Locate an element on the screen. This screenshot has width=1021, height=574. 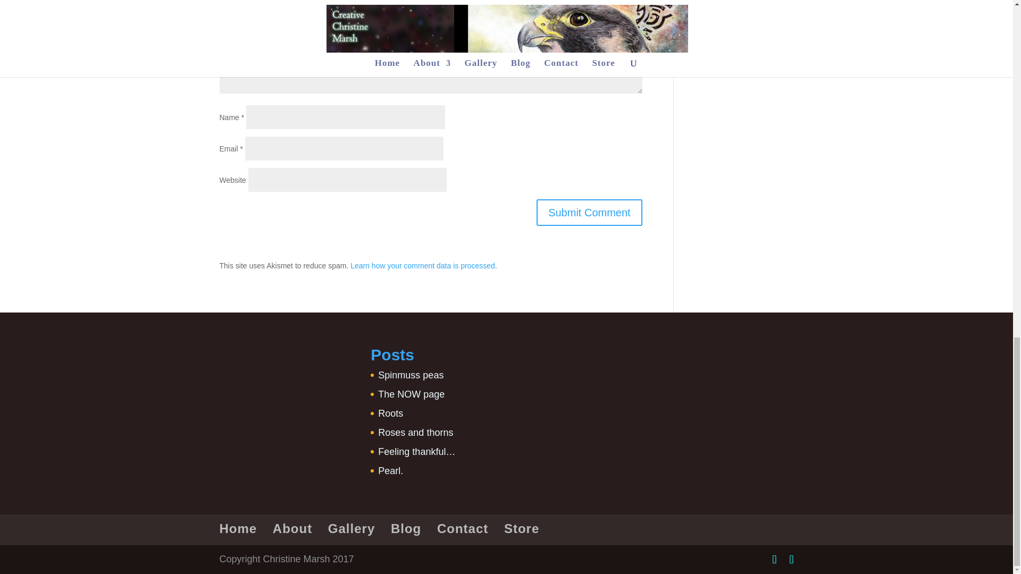
Home is located at coordinates (238, 528).